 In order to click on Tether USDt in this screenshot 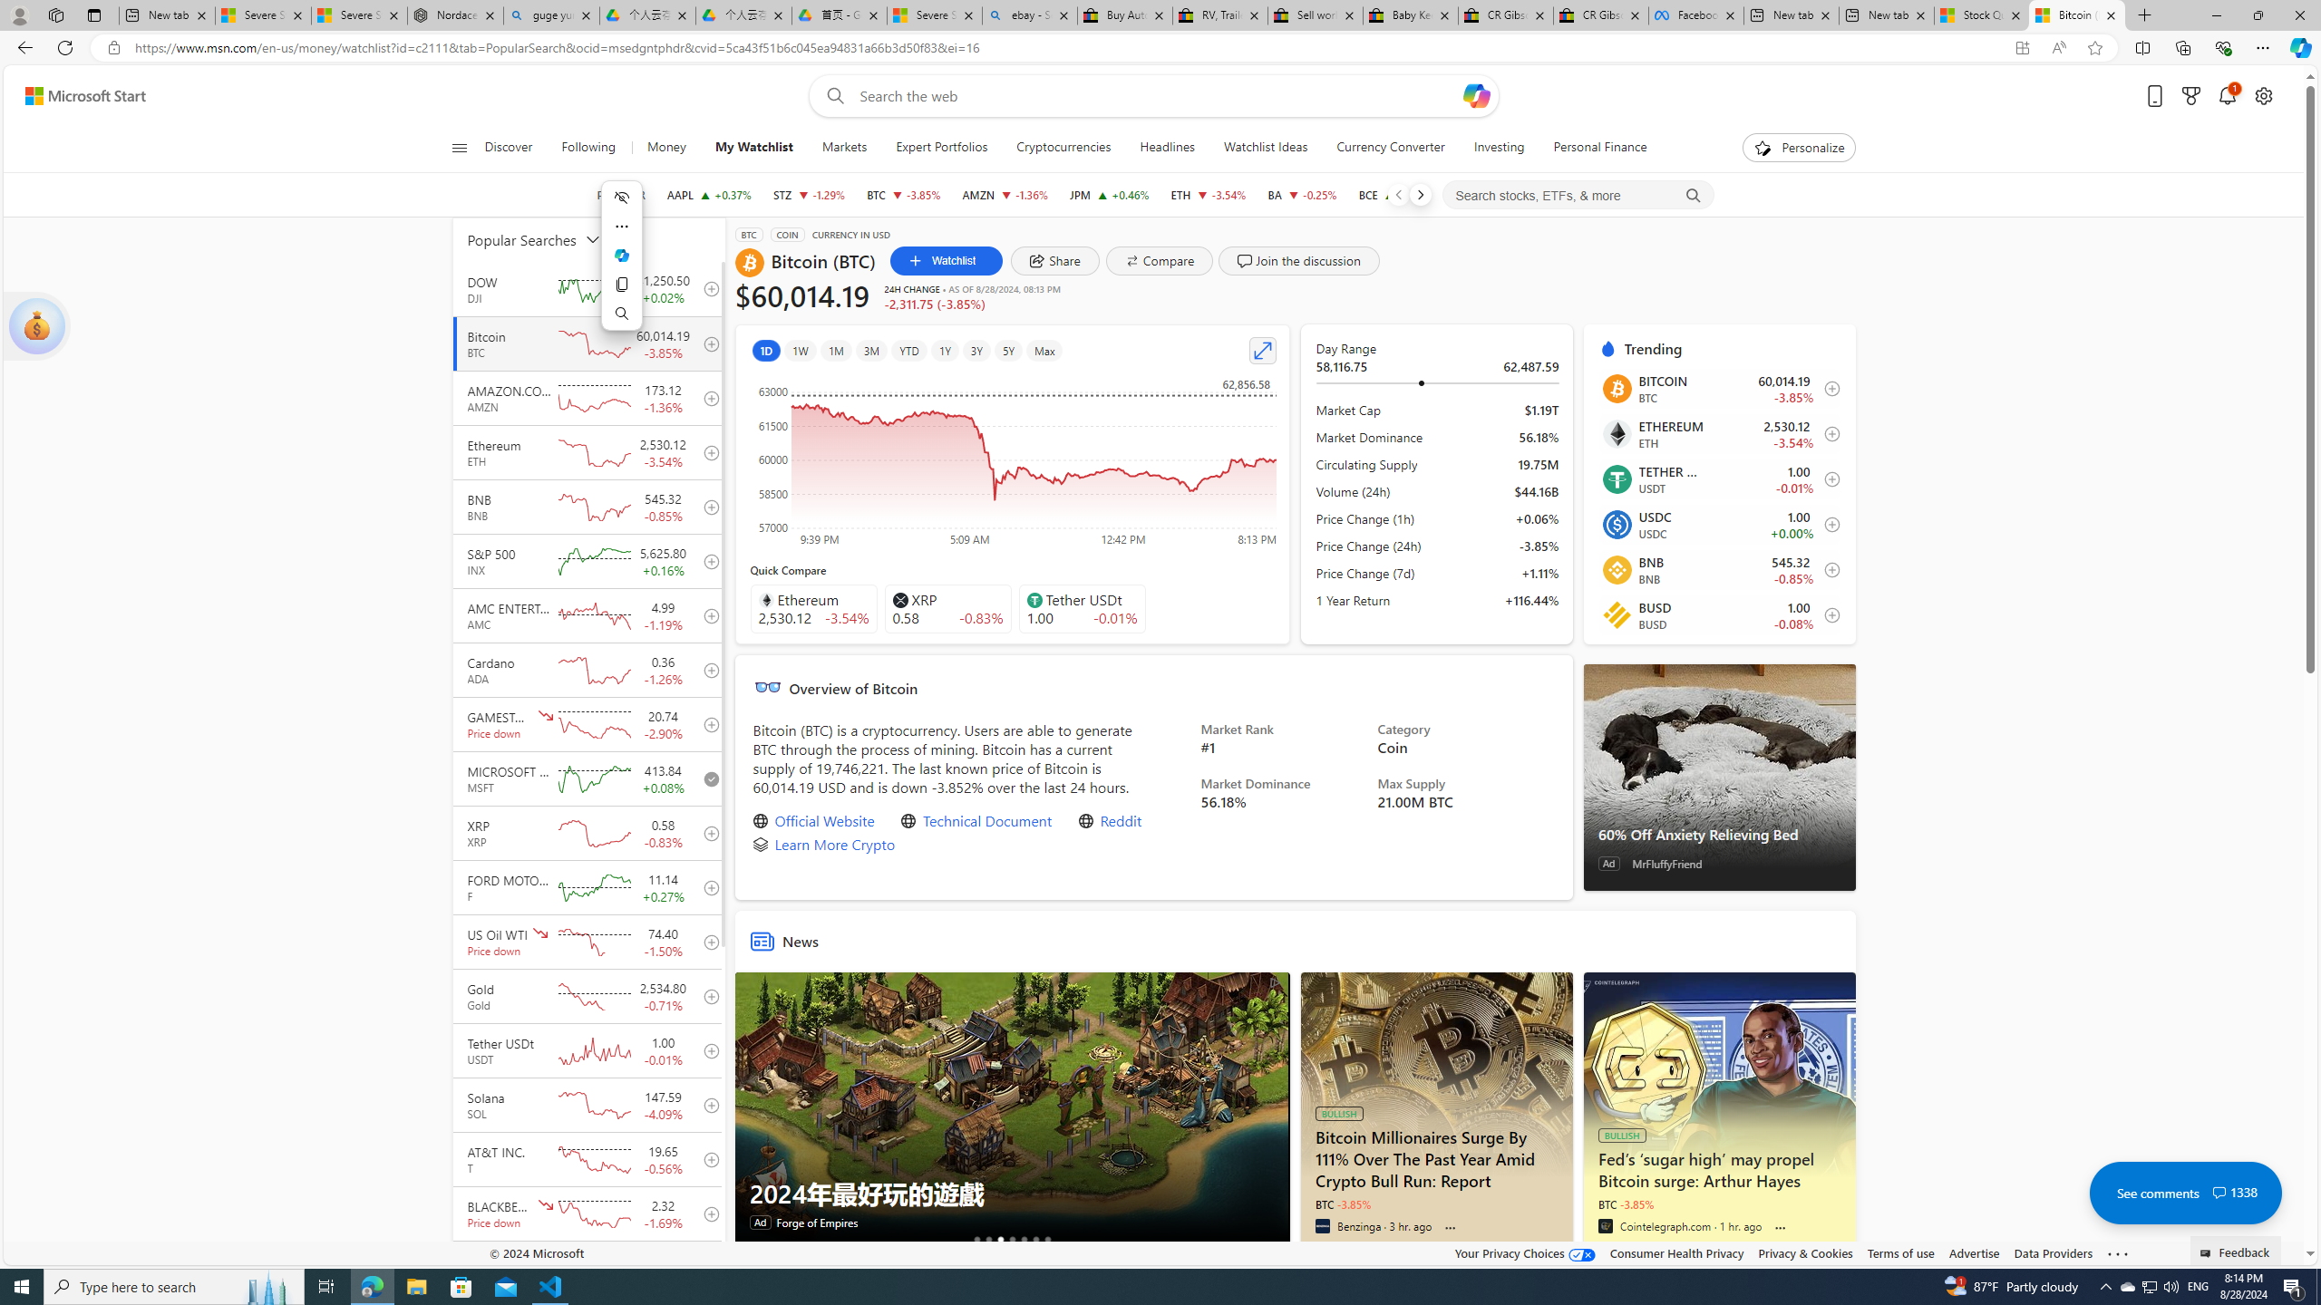, I will do `click(1616, 478)`.